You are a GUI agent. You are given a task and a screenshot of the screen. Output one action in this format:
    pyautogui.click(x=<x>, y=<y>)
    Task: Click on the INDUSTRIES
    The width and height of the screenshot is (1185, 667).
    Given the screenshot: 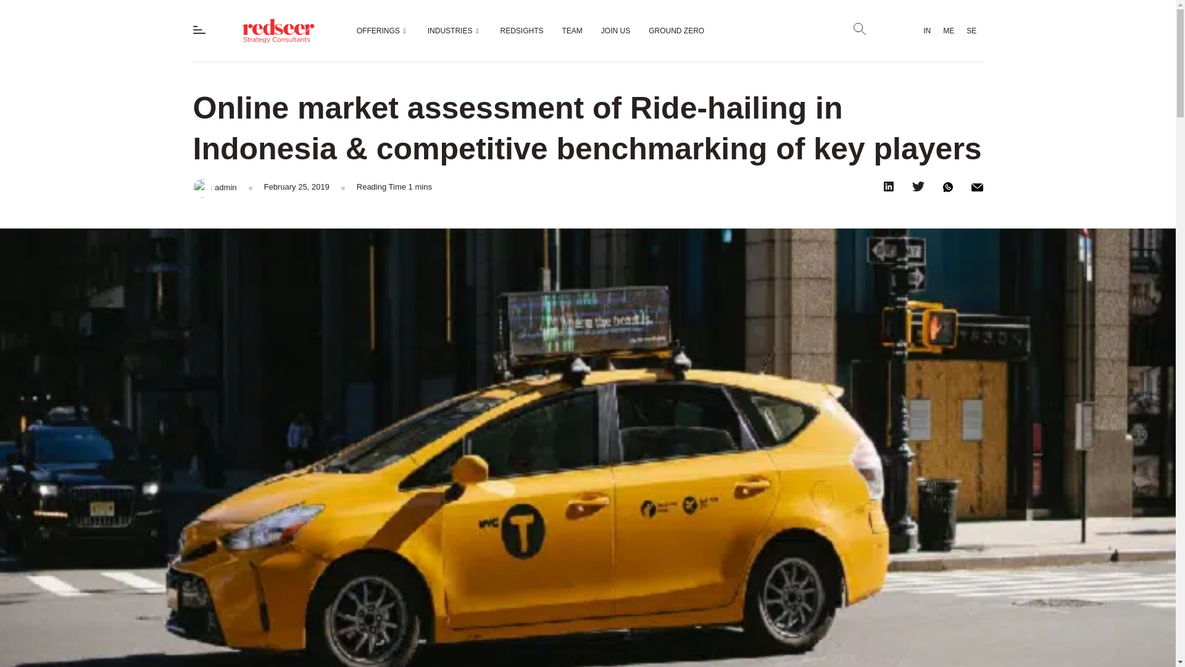 What is the action you would take?
    pyautogui.click(x=454, y=30)
    